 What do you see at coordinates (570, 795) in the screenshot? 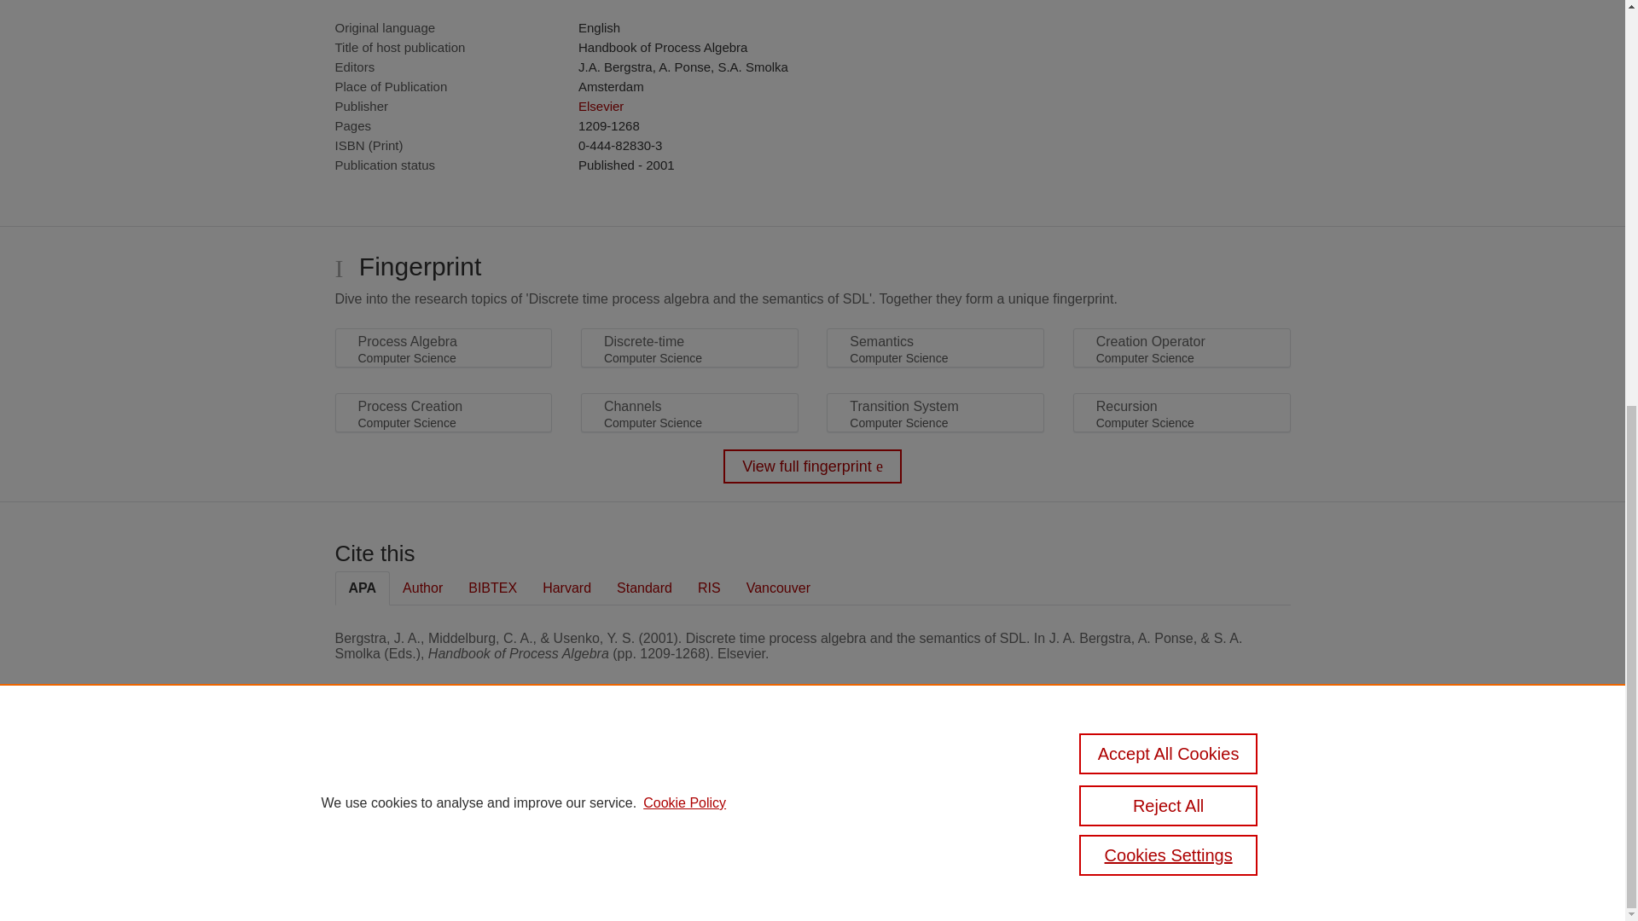
I see `Elsevier B.V.` at bounding box center [570, 795].